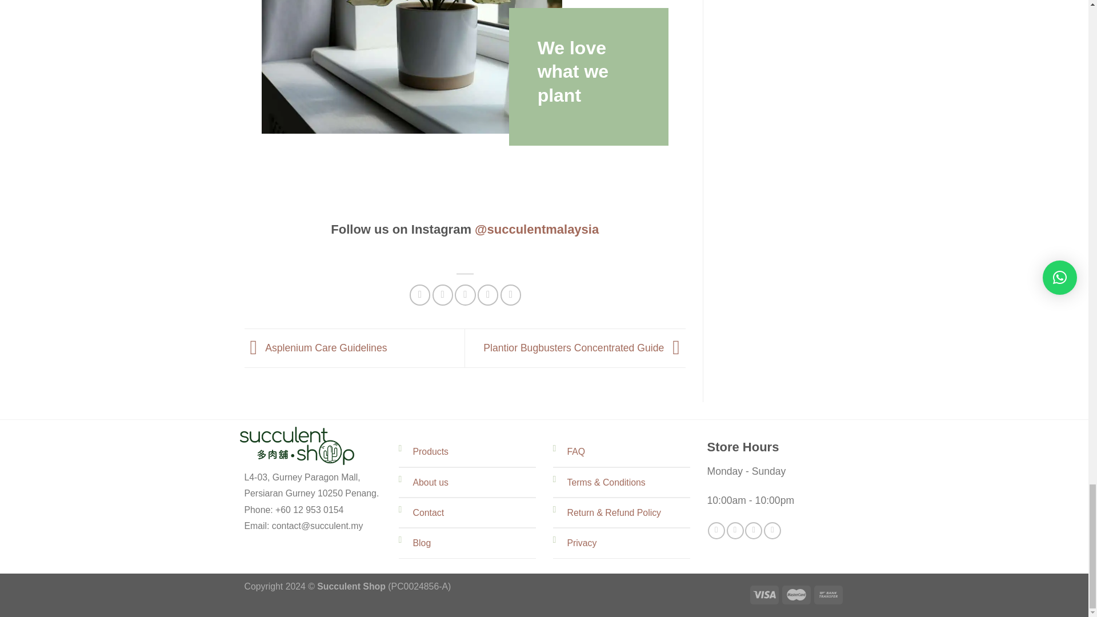 The width and height of the screenshot is (1097, 617). Describe the element at coordinates (487, 294) in the screenshot. I see `Pin on Pinterest` at that location.